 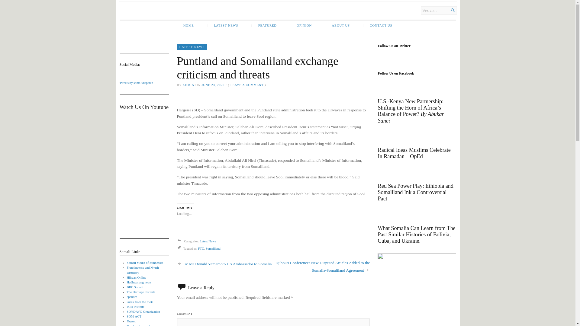 I want to click on 9:40 pm, so click(x=213, y=85).